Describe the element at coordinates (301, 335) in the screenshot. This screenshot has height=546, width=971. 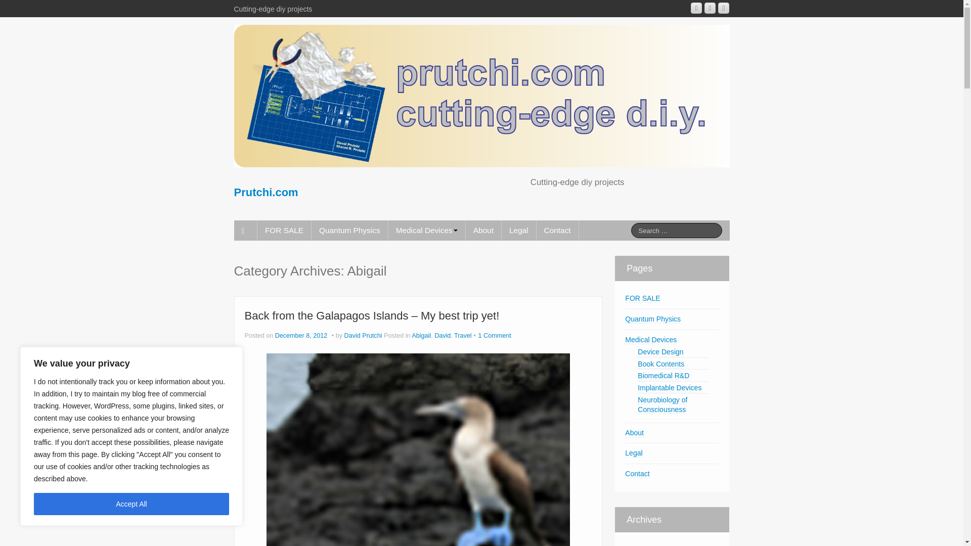
I see `December 8, 2012` at that location.